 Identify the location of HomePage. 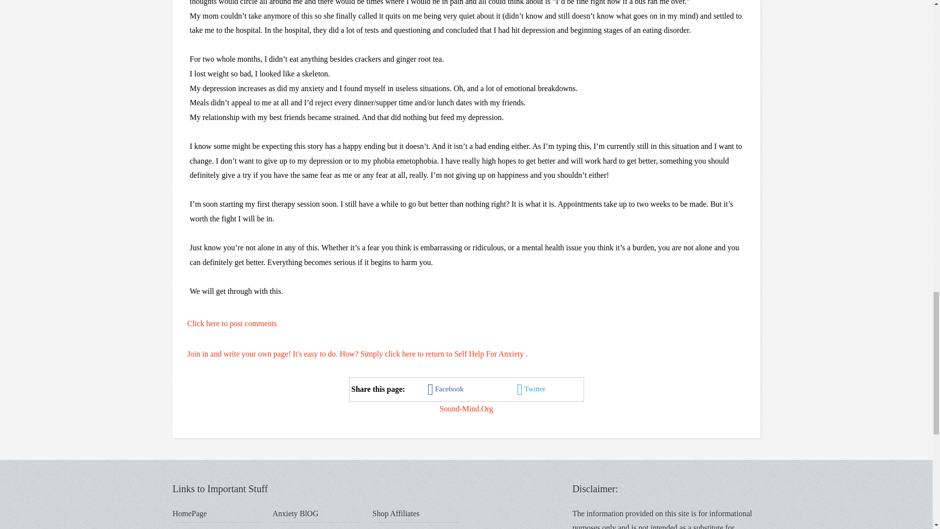
(189, 513).